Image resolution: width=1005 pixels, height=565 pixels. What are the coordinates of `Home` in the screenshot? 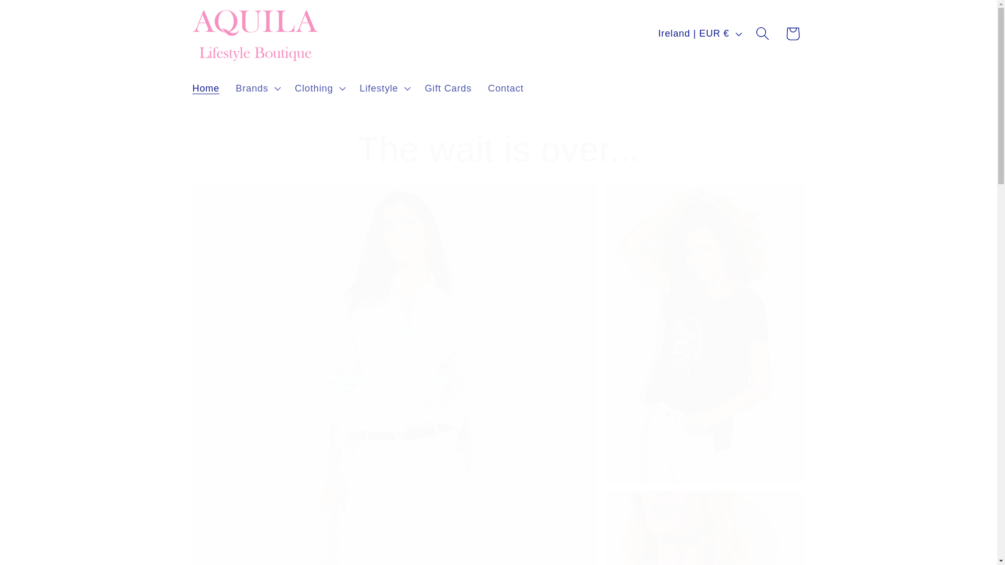 It's located at (206, 88).